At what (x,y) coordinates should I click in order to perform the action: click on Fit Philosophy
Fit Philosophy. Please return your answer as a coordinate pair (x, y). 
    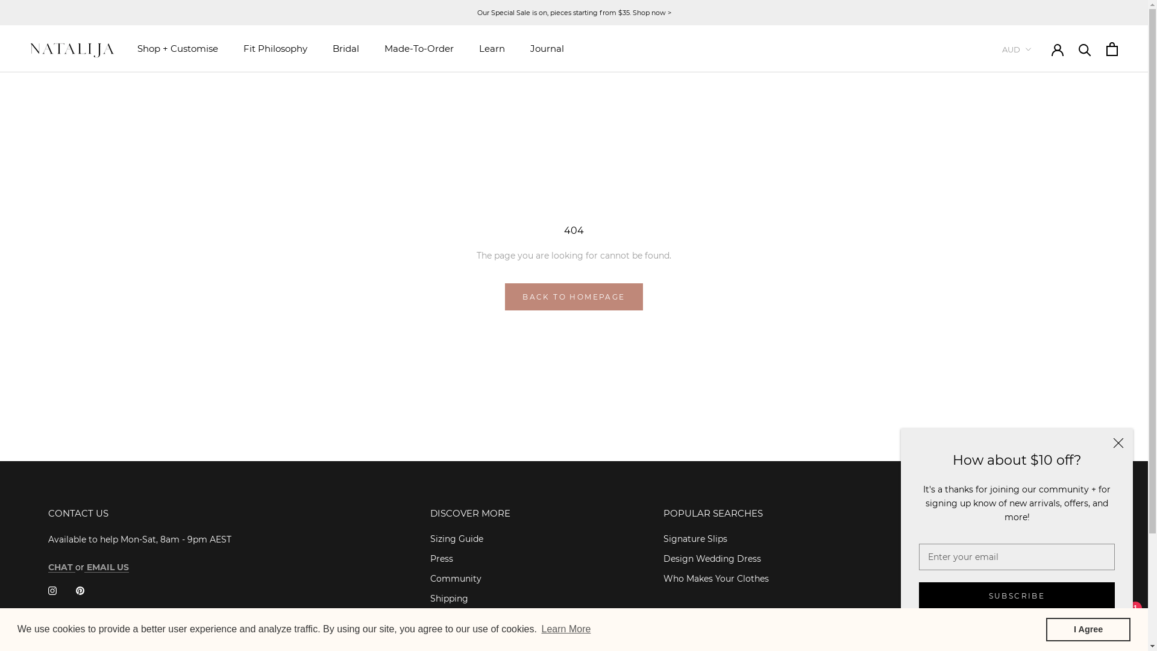
    Looking at the image, I should click on (275, 48).